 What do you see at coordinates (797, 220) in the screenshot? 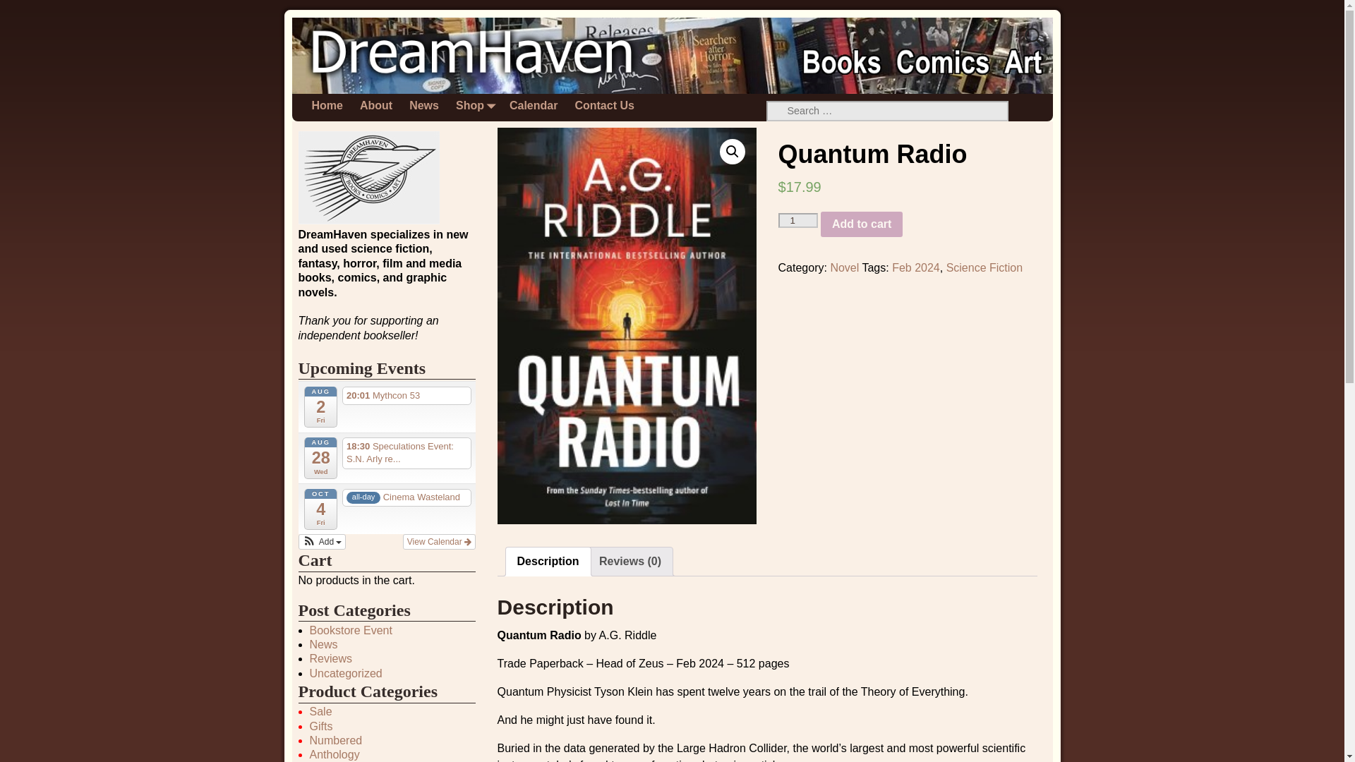
I see `1` at bounding box center [797, 220].